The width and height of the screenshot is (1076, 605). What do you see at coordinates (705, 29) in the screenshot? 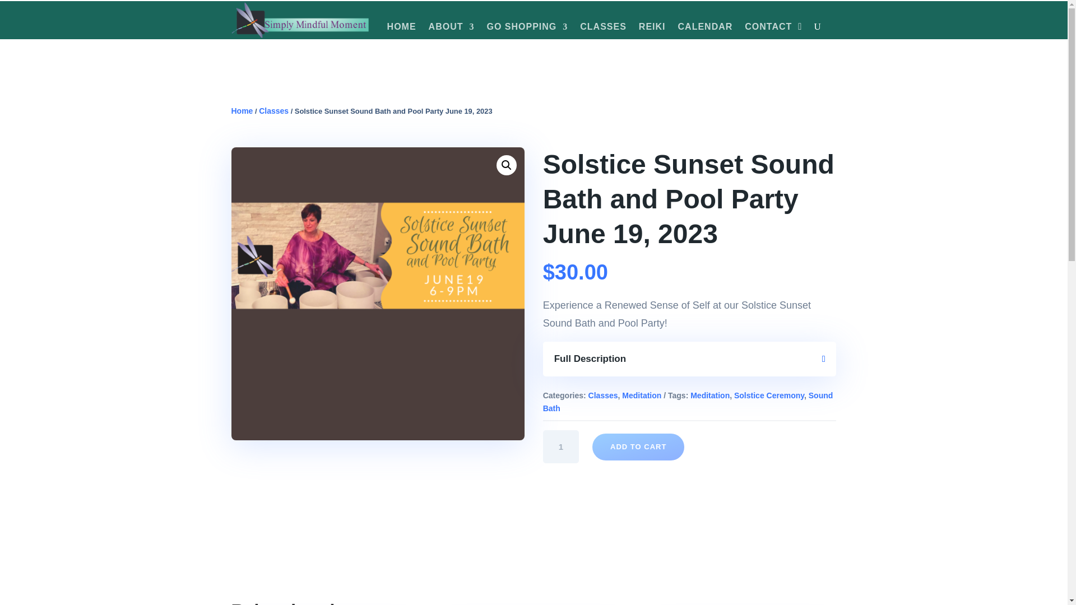
I see `CALENDAR` at bounding box center [705, 29].